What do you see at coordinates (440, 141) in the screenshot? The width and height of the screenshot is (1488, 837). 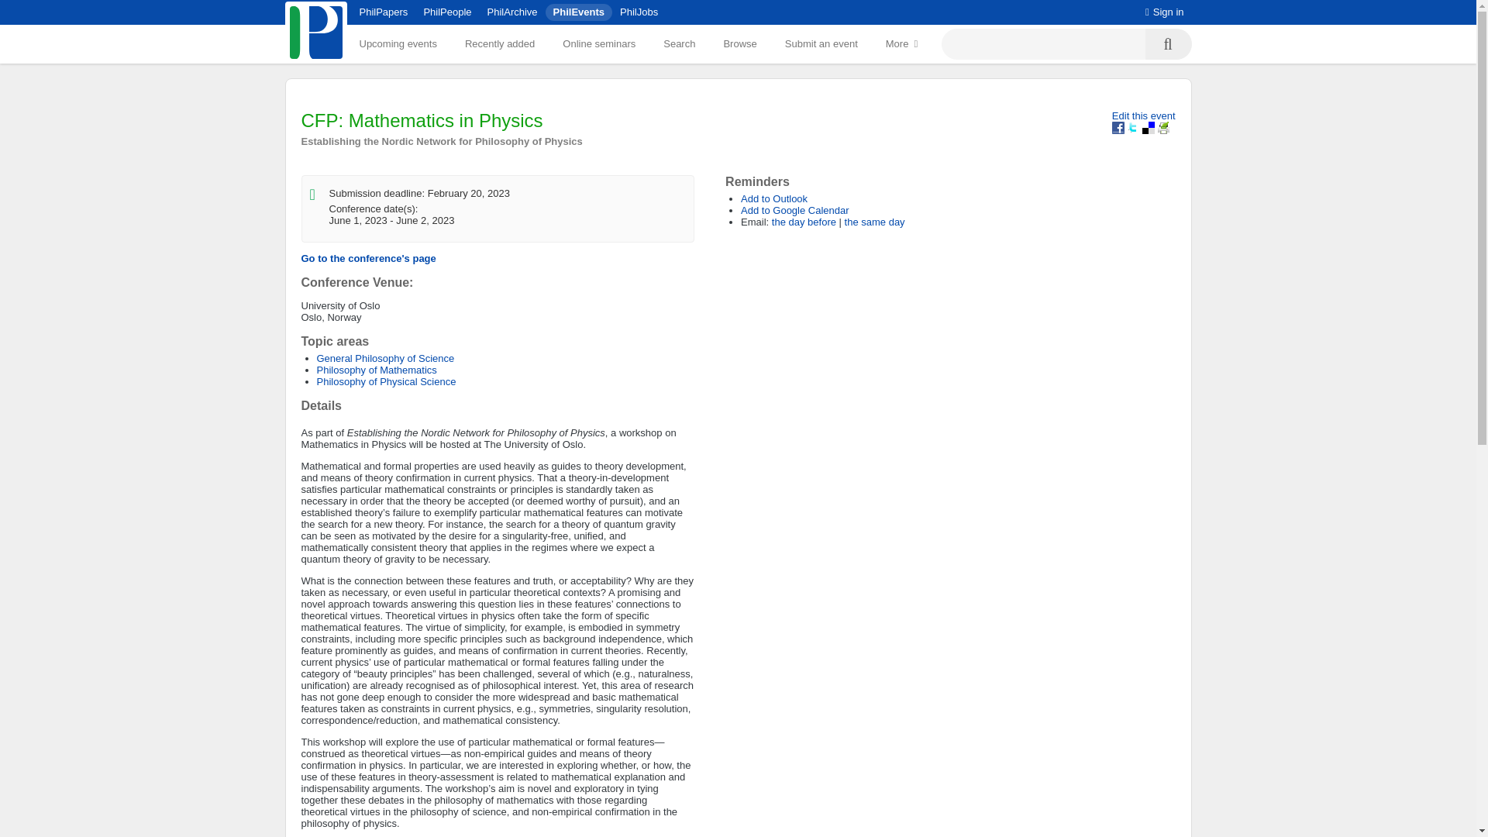 I see `Establishing the Nordic Network for Philosophy of Physics` at bounding box center [440, 141].